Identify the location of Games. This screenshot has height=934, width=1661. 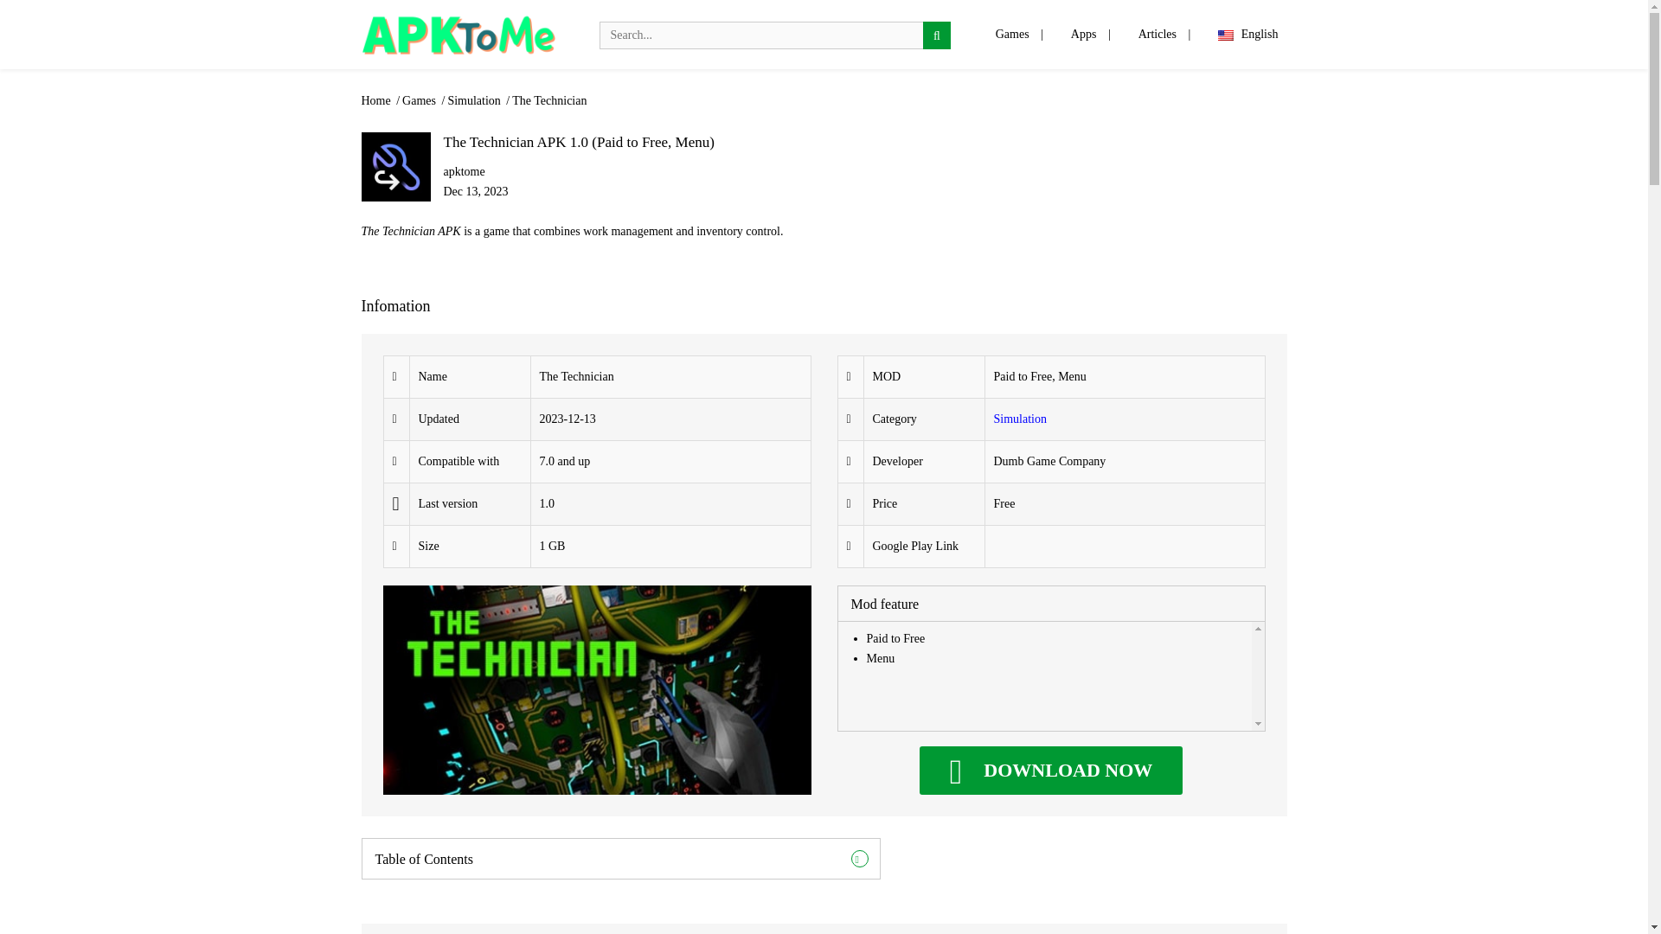
(420, 100).